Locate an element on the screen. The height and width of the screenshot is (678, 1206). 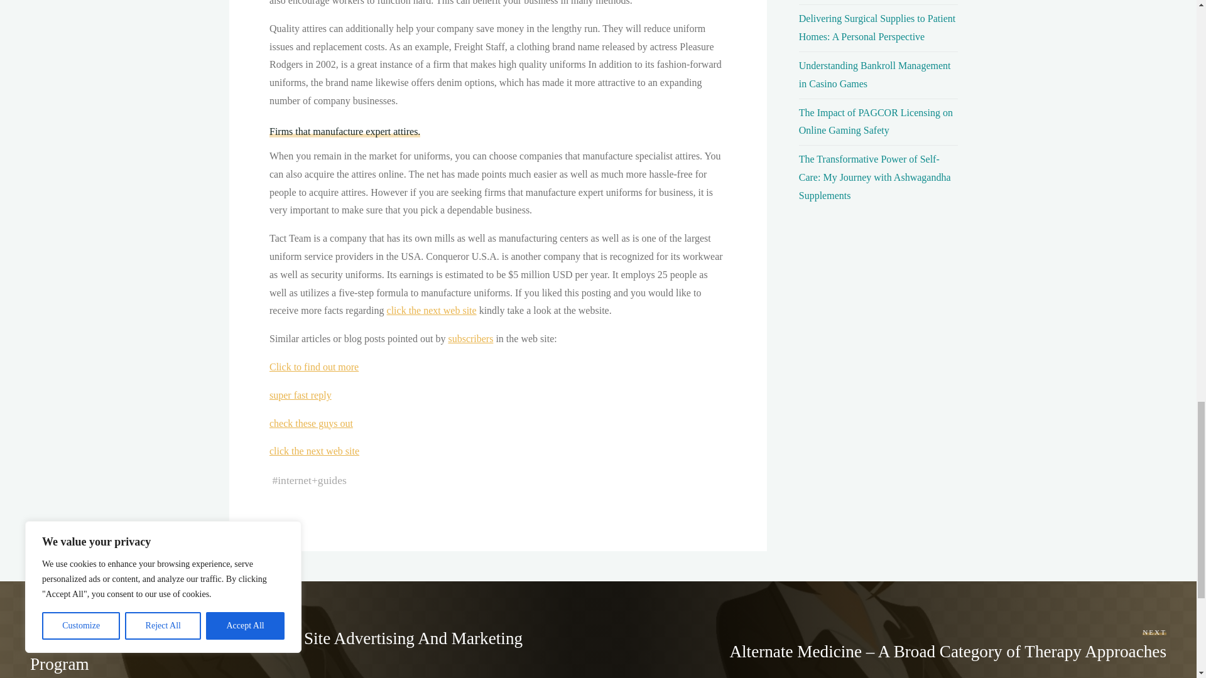
check these guys out is located at coordinates (310, 423).